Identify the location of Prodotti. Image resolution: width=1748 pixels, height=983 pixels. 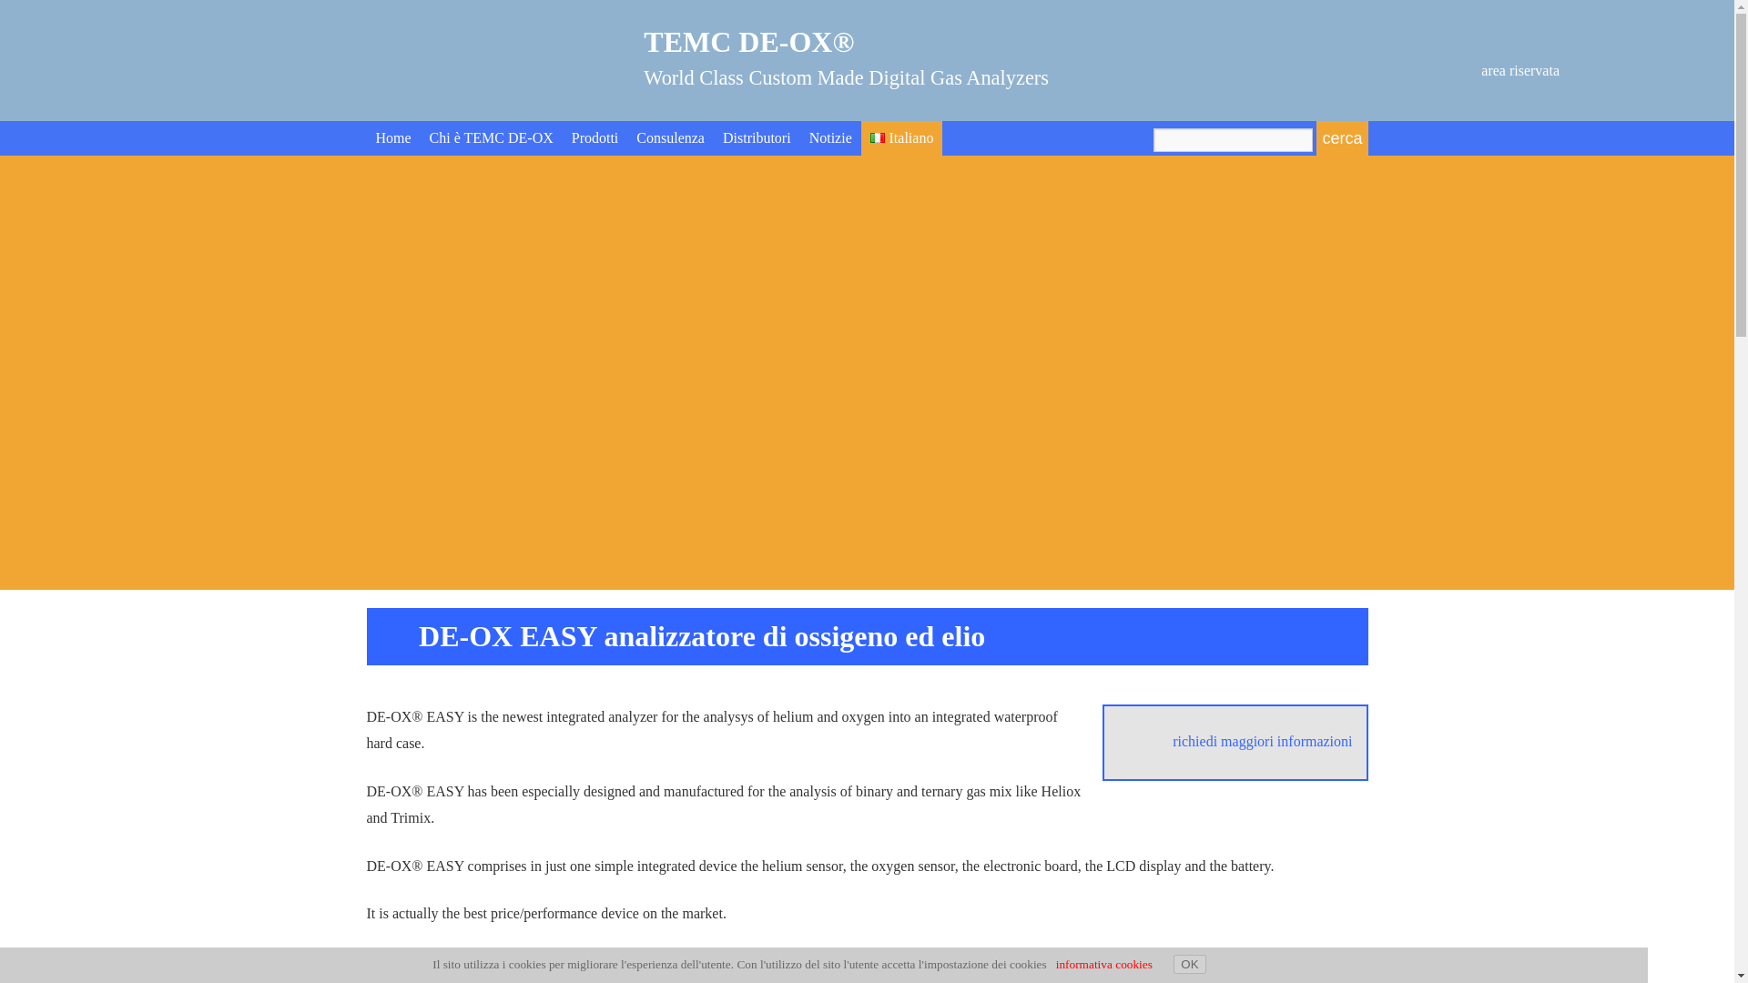
(595, 137).